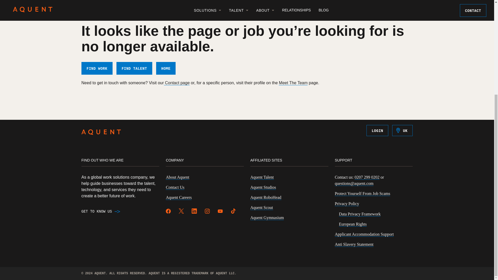 Image resolution: width=498 pixels, height=280 pixels. Describe the element at coordinates (166, 68) in the screenshot. I see `HOME` at that location.